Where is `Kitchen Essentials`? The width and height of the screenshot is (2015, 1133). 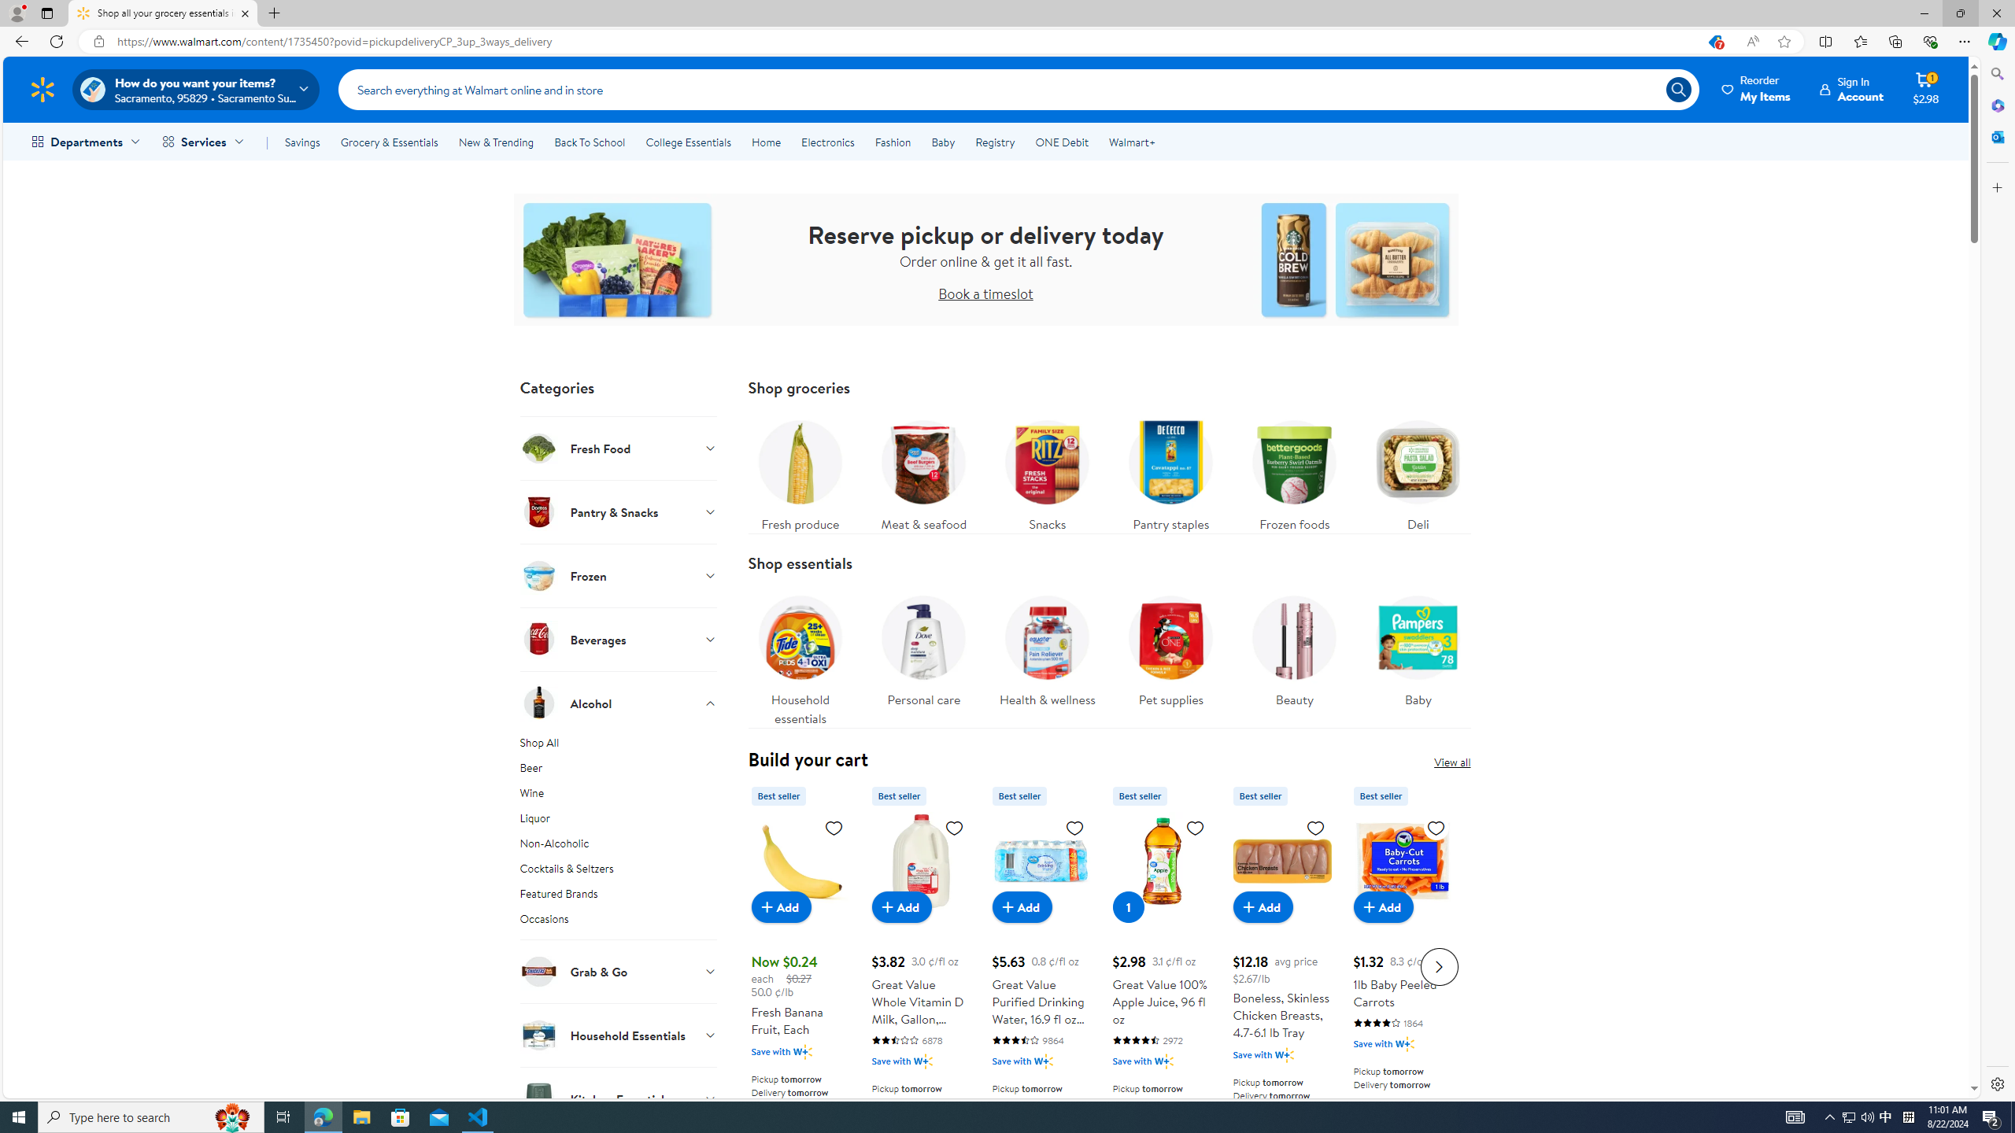
Kitchen Essentials is located at coordinates (619, 1098).